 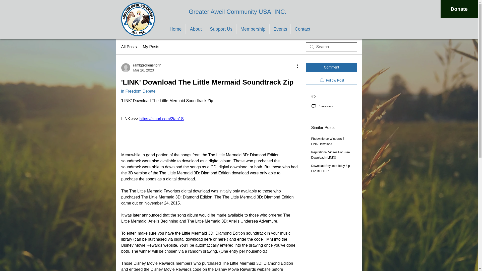 What do you see at coordinates (129, 47) in the screenshot?
I see `All Posts` at bounding box center [129, 47].